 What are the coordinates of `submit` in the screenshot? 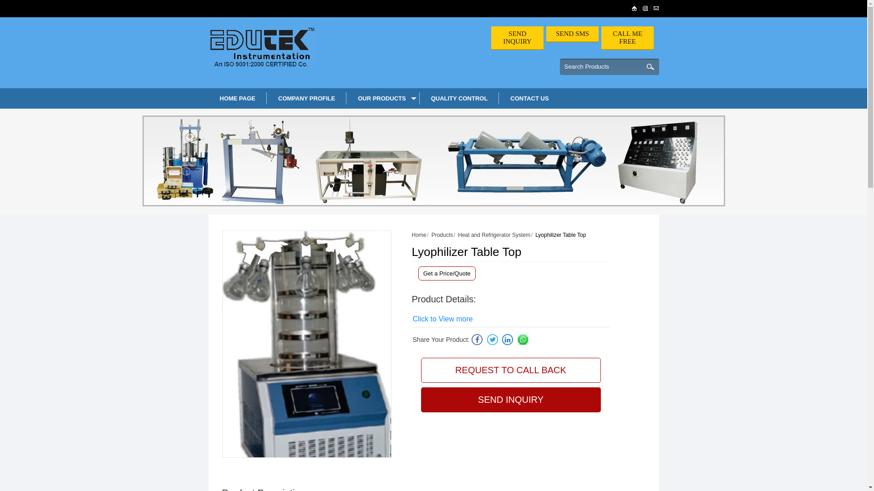 It's located at (650, 66).